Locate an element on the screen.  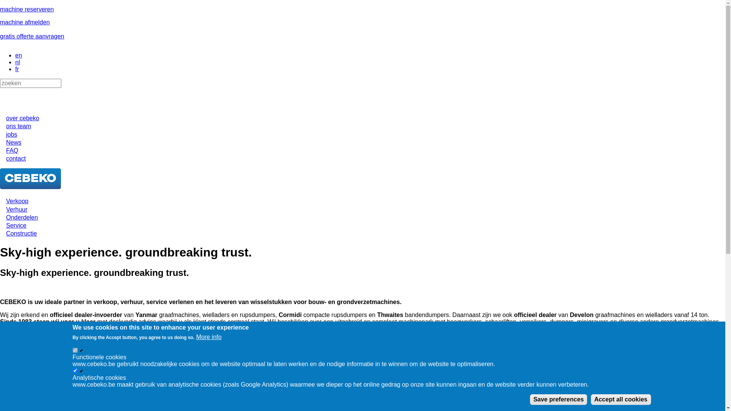
Verhuur is located at coordinates (17, 209).